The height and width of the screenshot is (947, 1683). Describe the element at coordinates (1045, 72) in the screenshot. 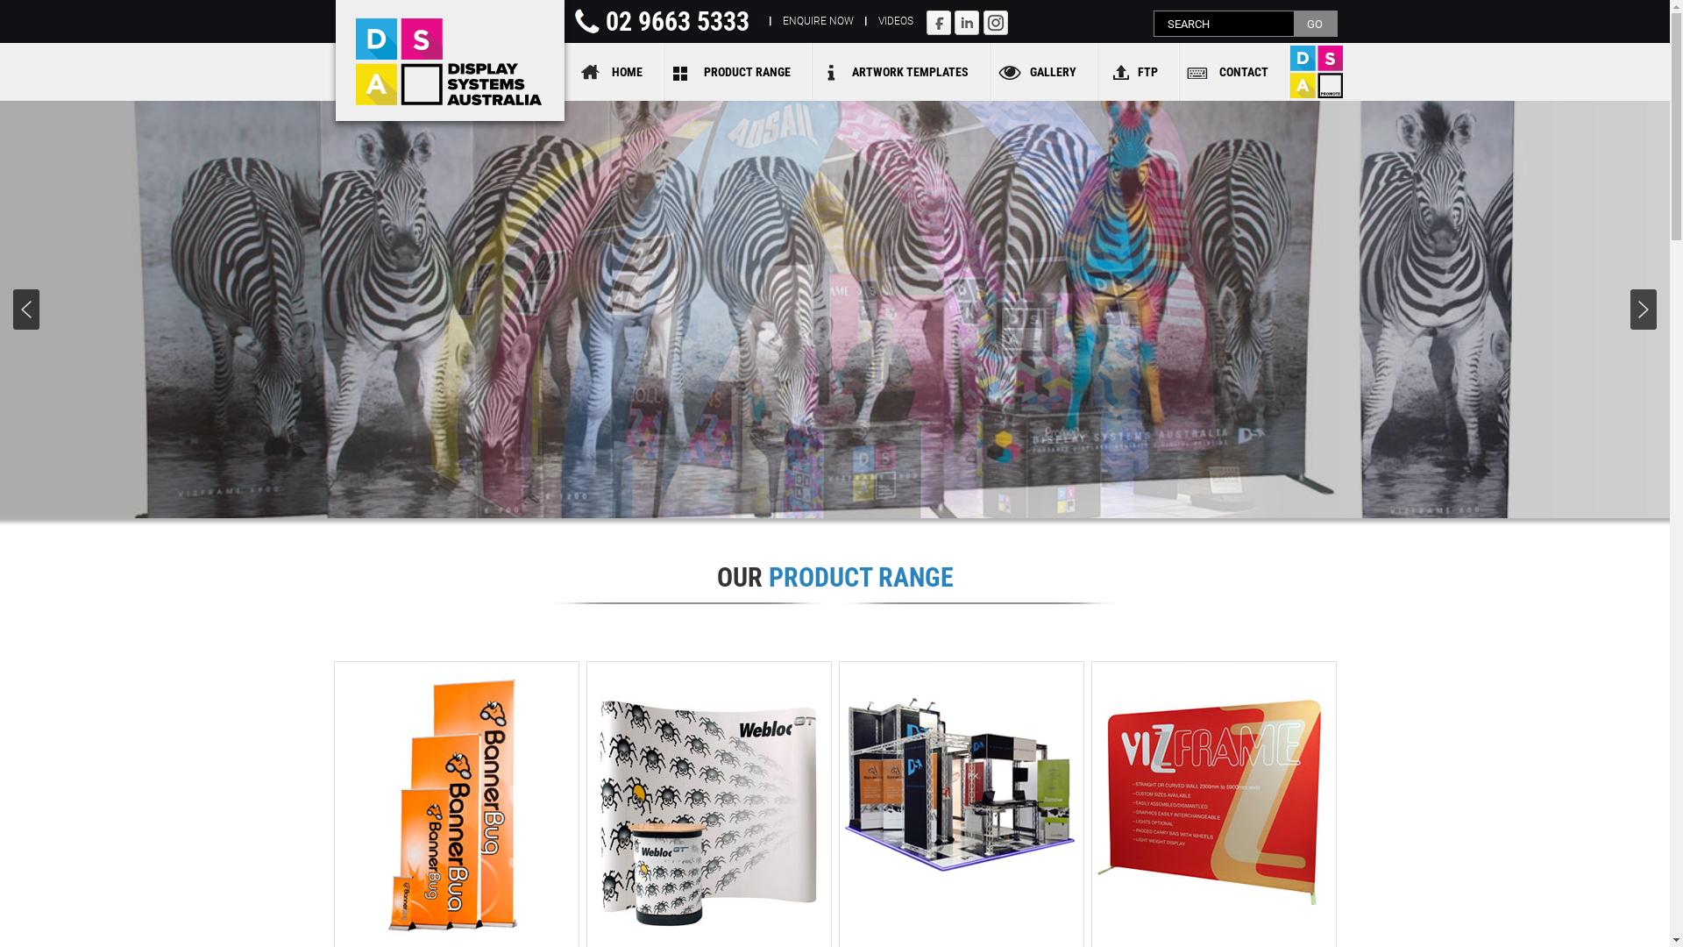

I see `GALLERY` at that location.